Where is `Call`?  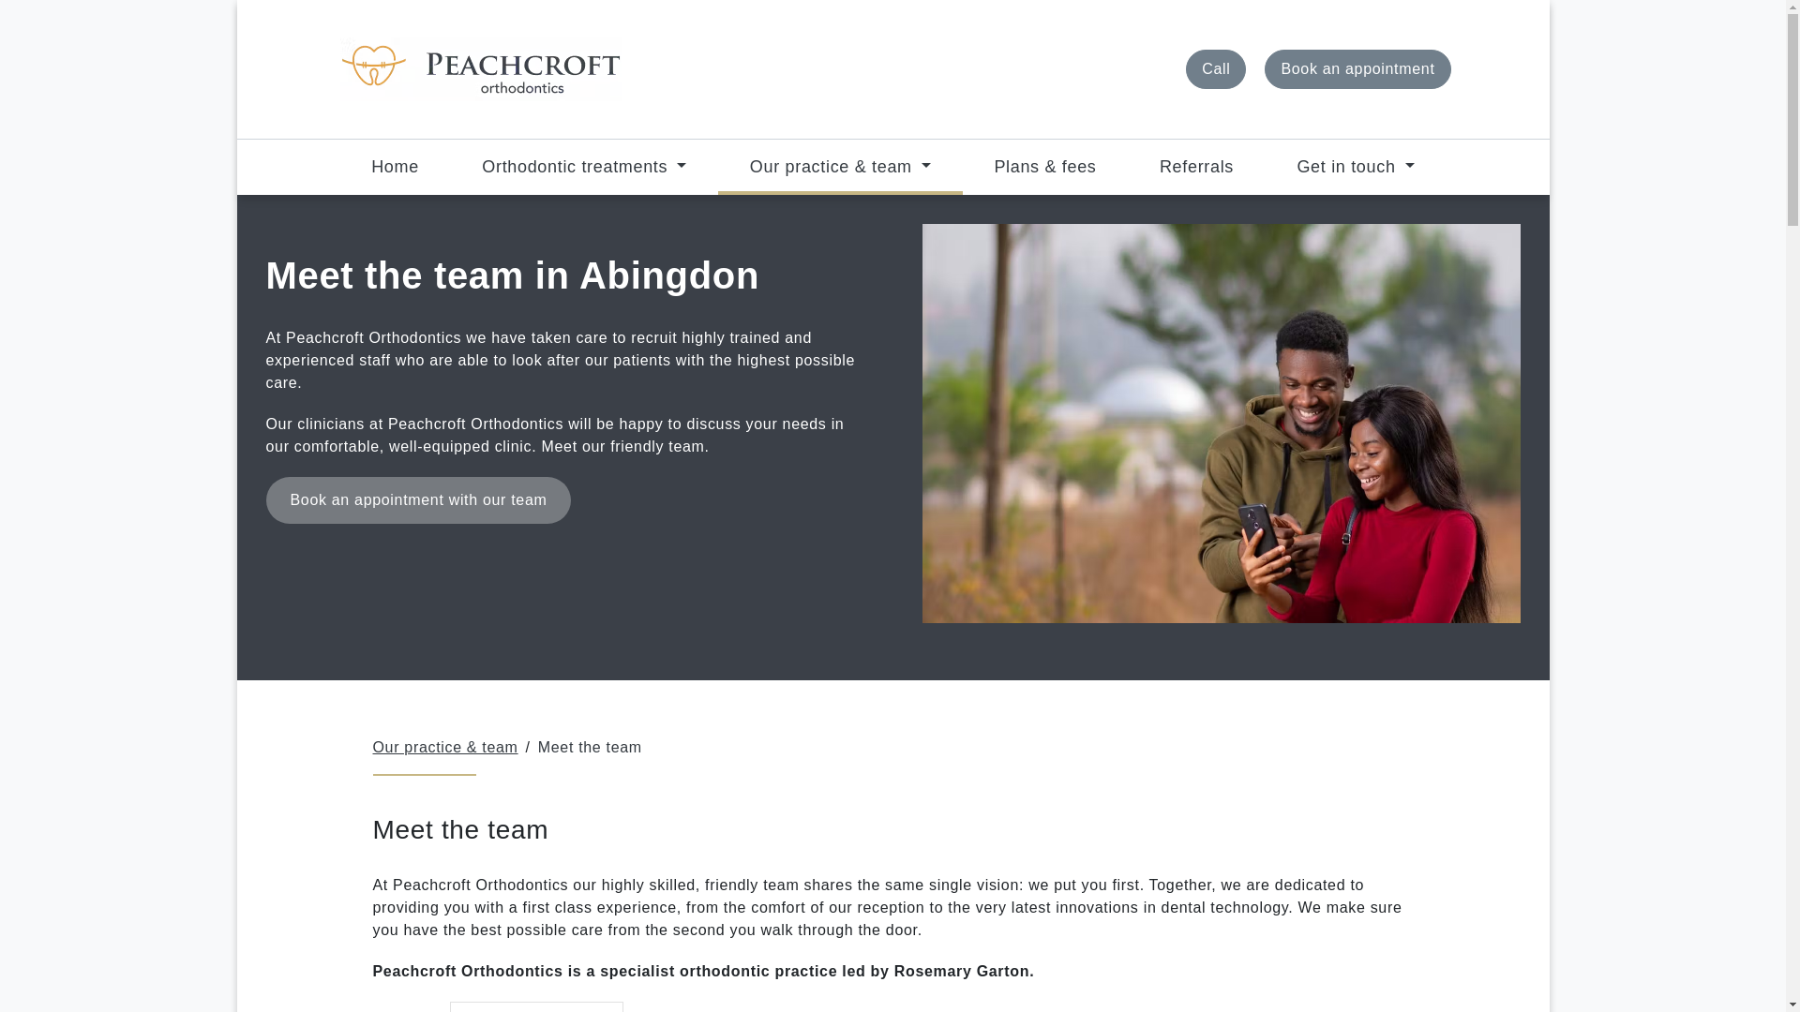 Call is located at coordinates (1215, 69).